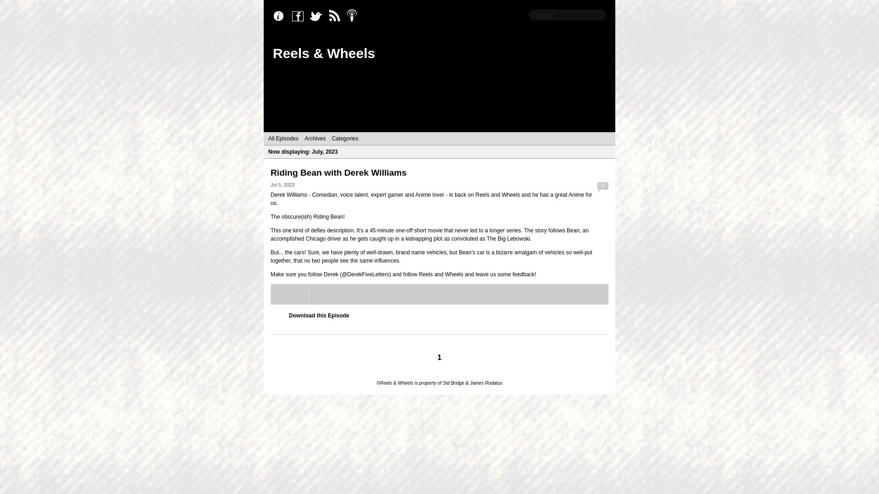 This screenshot has height=494, width=879. Describe the element at coordinates (355, 16) in the screenshot. I see `Subscribe in Apple Podcasts` at that location.